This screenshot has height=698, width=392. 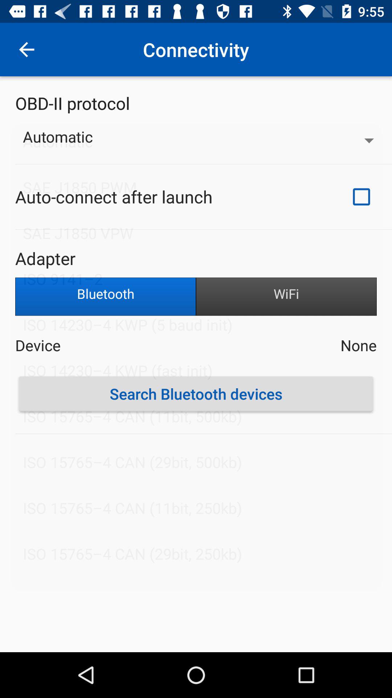 I want to click on turn on the item on the right, so click(x=286, y=297).